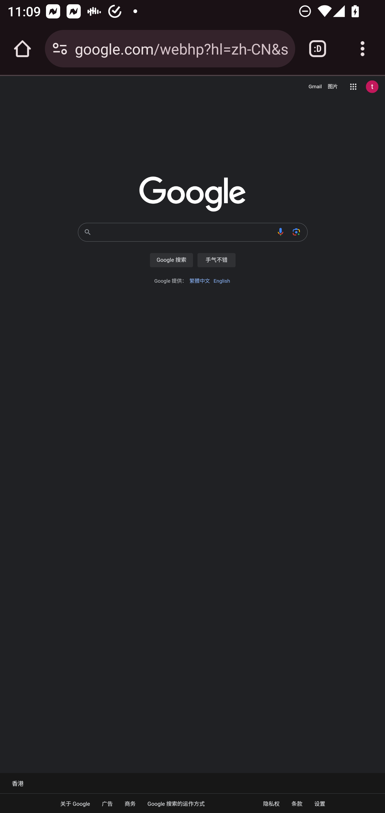 The height and width of the screenshot is (813, 385). I want to click on Google 应用, so click(353, 87).